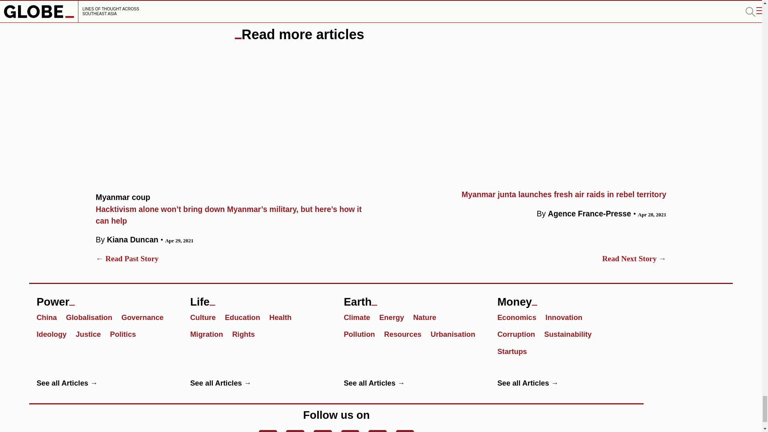  Describe the element at coordinates (527, 194) in the screenshot. I see `Myanmar junta launches fresh air raids in rebel territory` at that location.